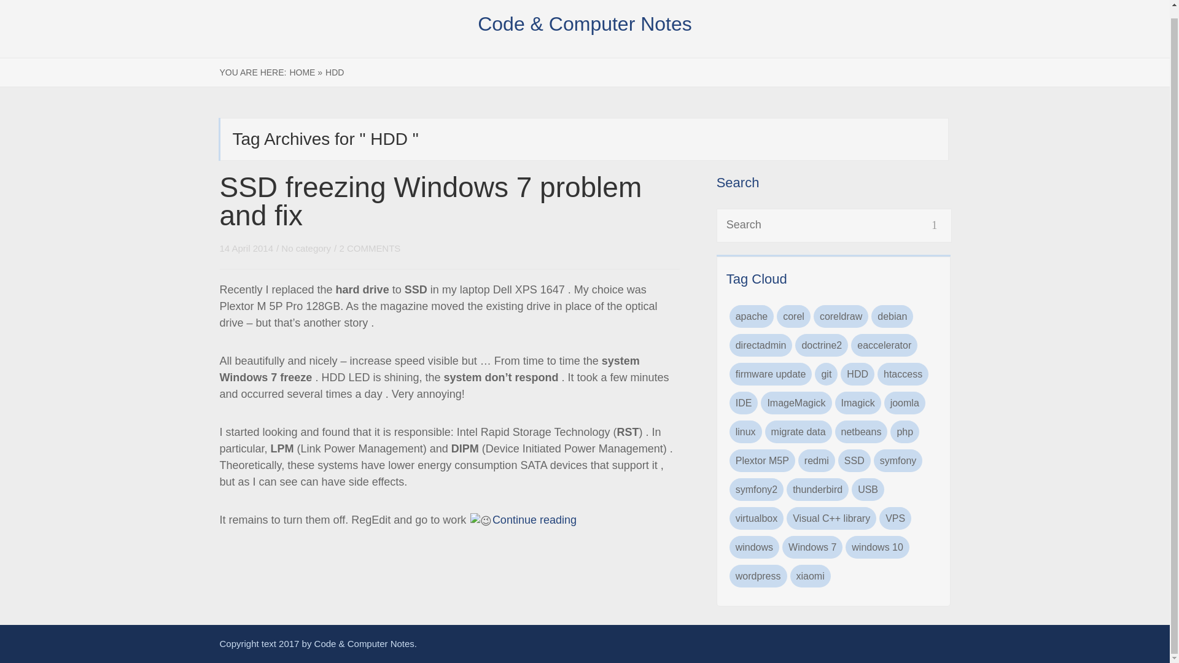 This screenshot has width=1179, height=663. Describe the element at coordinates (796, 403) in the screenshot. I see `ImageMagick` at that location.